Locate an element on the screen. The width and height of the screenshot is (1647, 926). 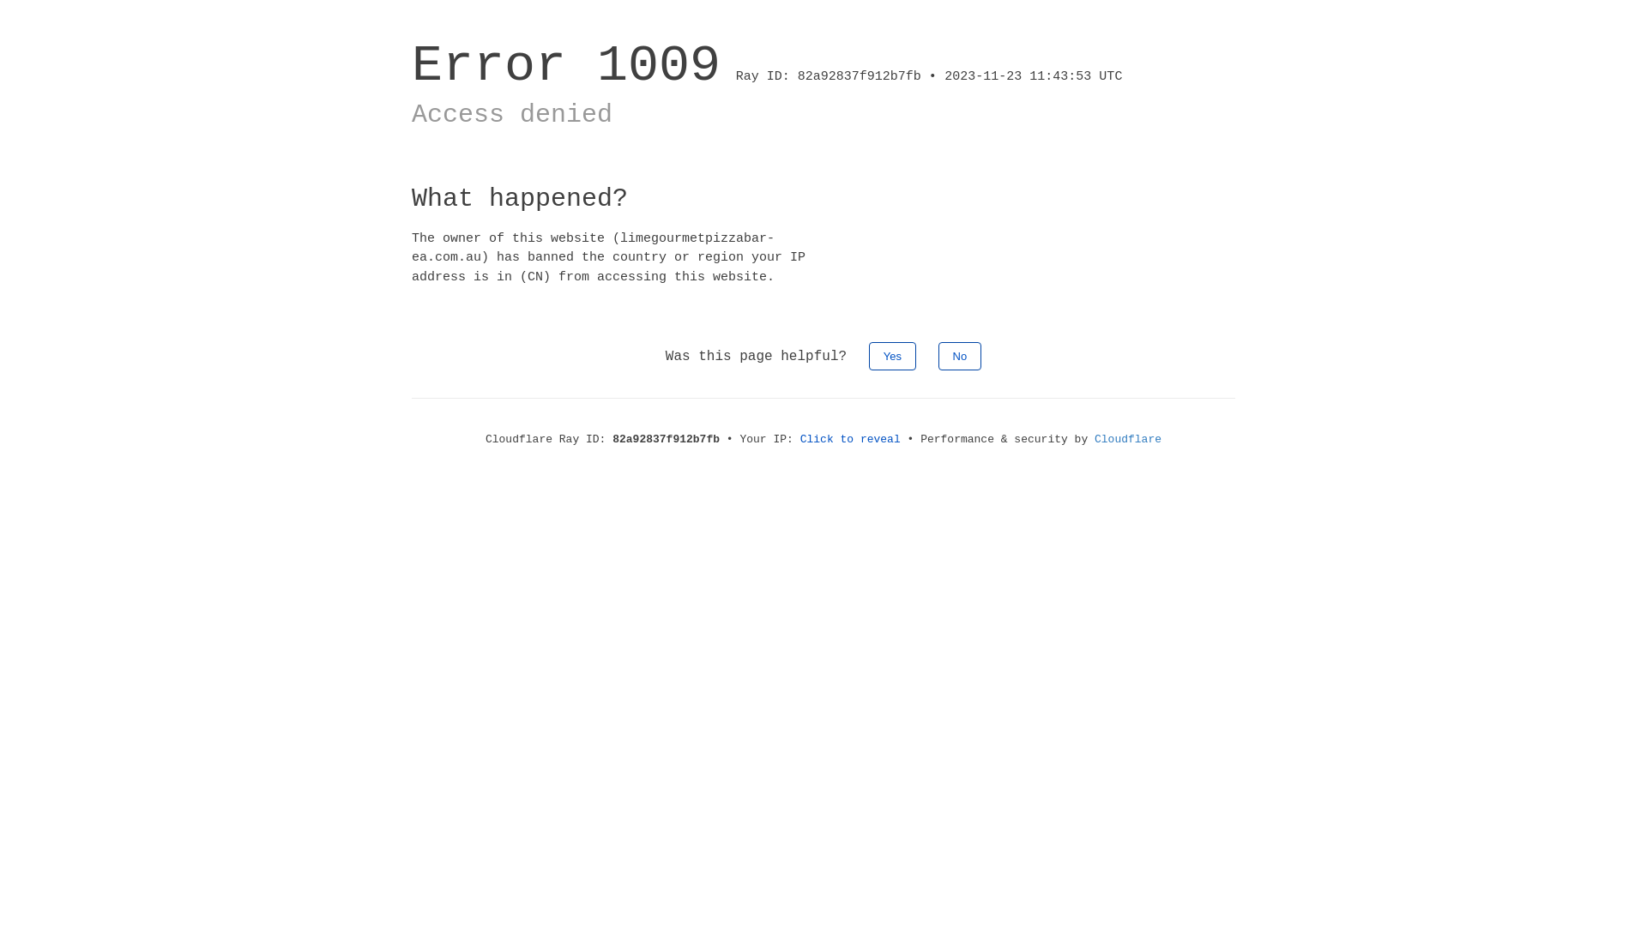
Cloudflare is located at coordinates (1128, 439).